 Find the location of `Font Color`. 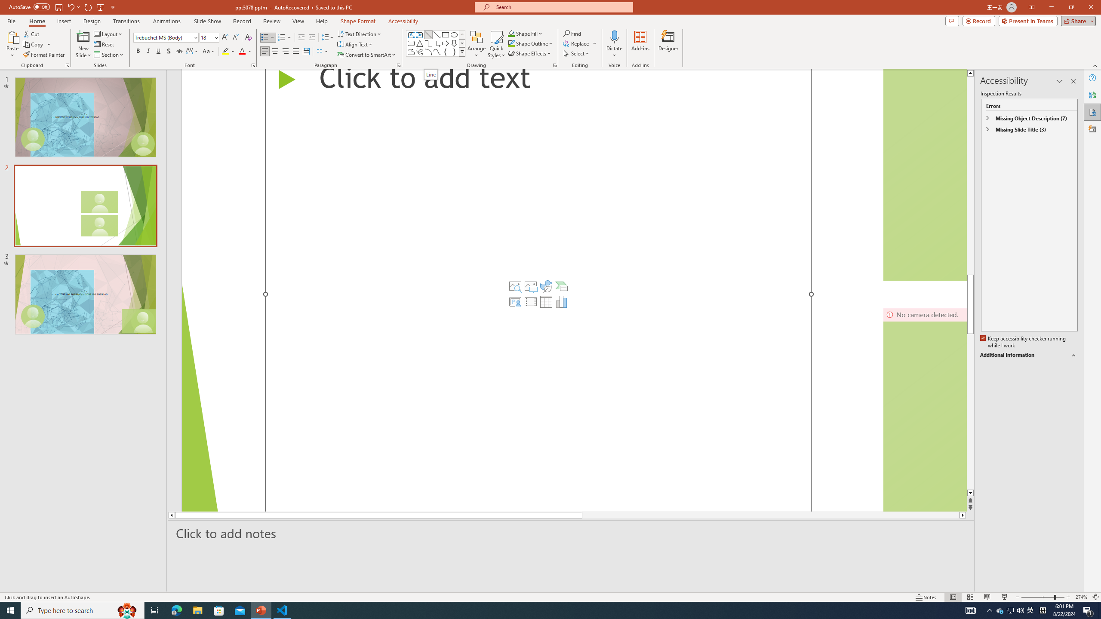

Font Color is located at coordinates (245, 52).